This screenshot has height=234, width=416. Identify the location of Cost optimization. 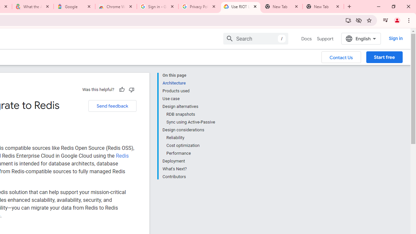
(190, 146).